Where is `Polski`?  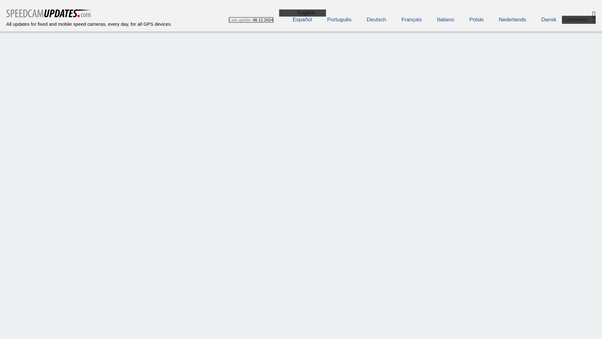 Polski is located at coordinates (469, 19).